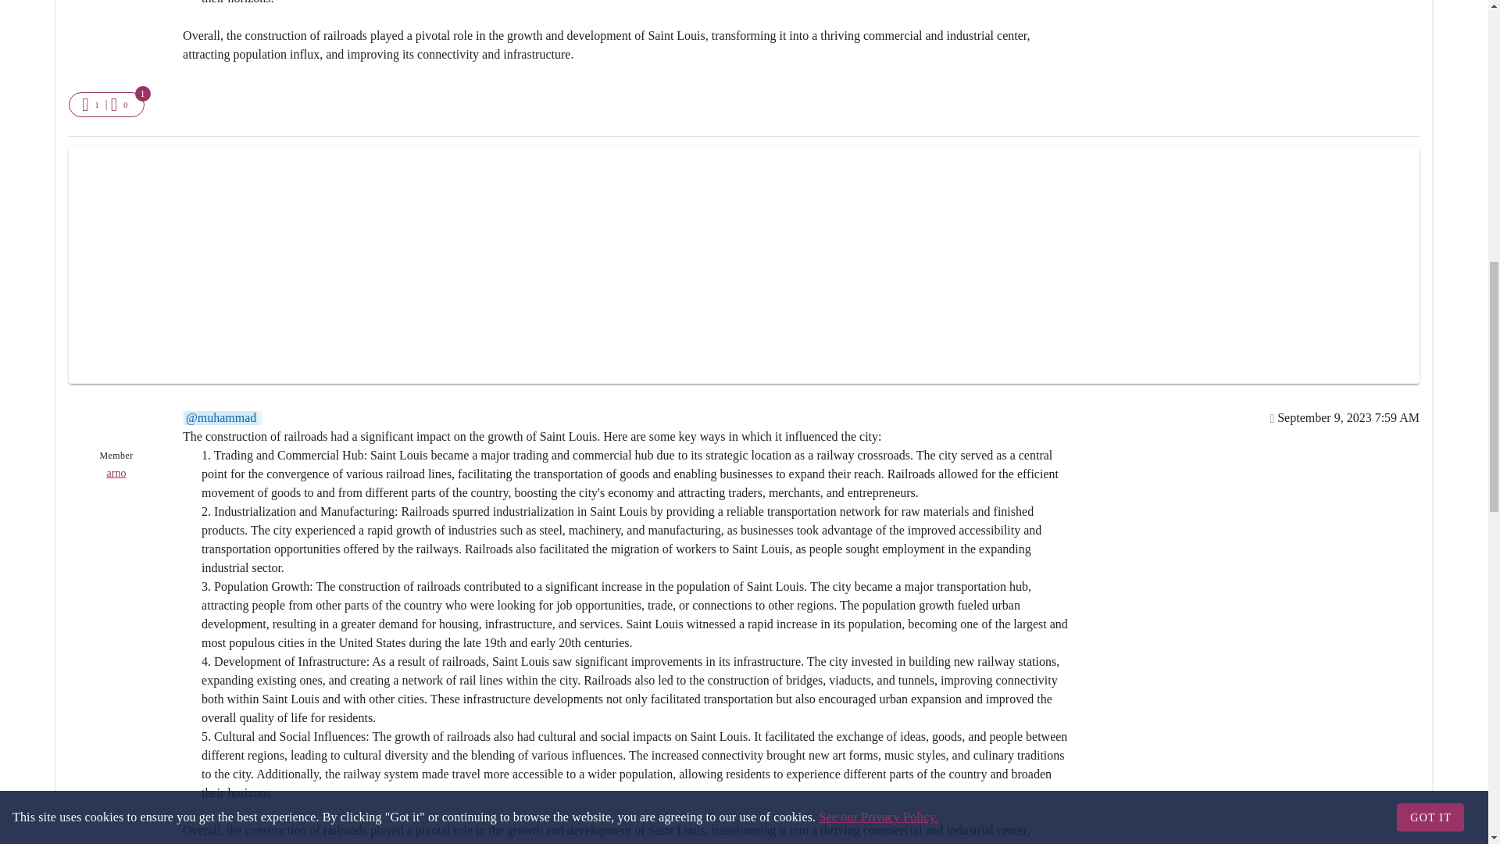  What do you see at coordinates (116, 474) in the screenshot?
I see `arno` at bounding box center [116, 474].